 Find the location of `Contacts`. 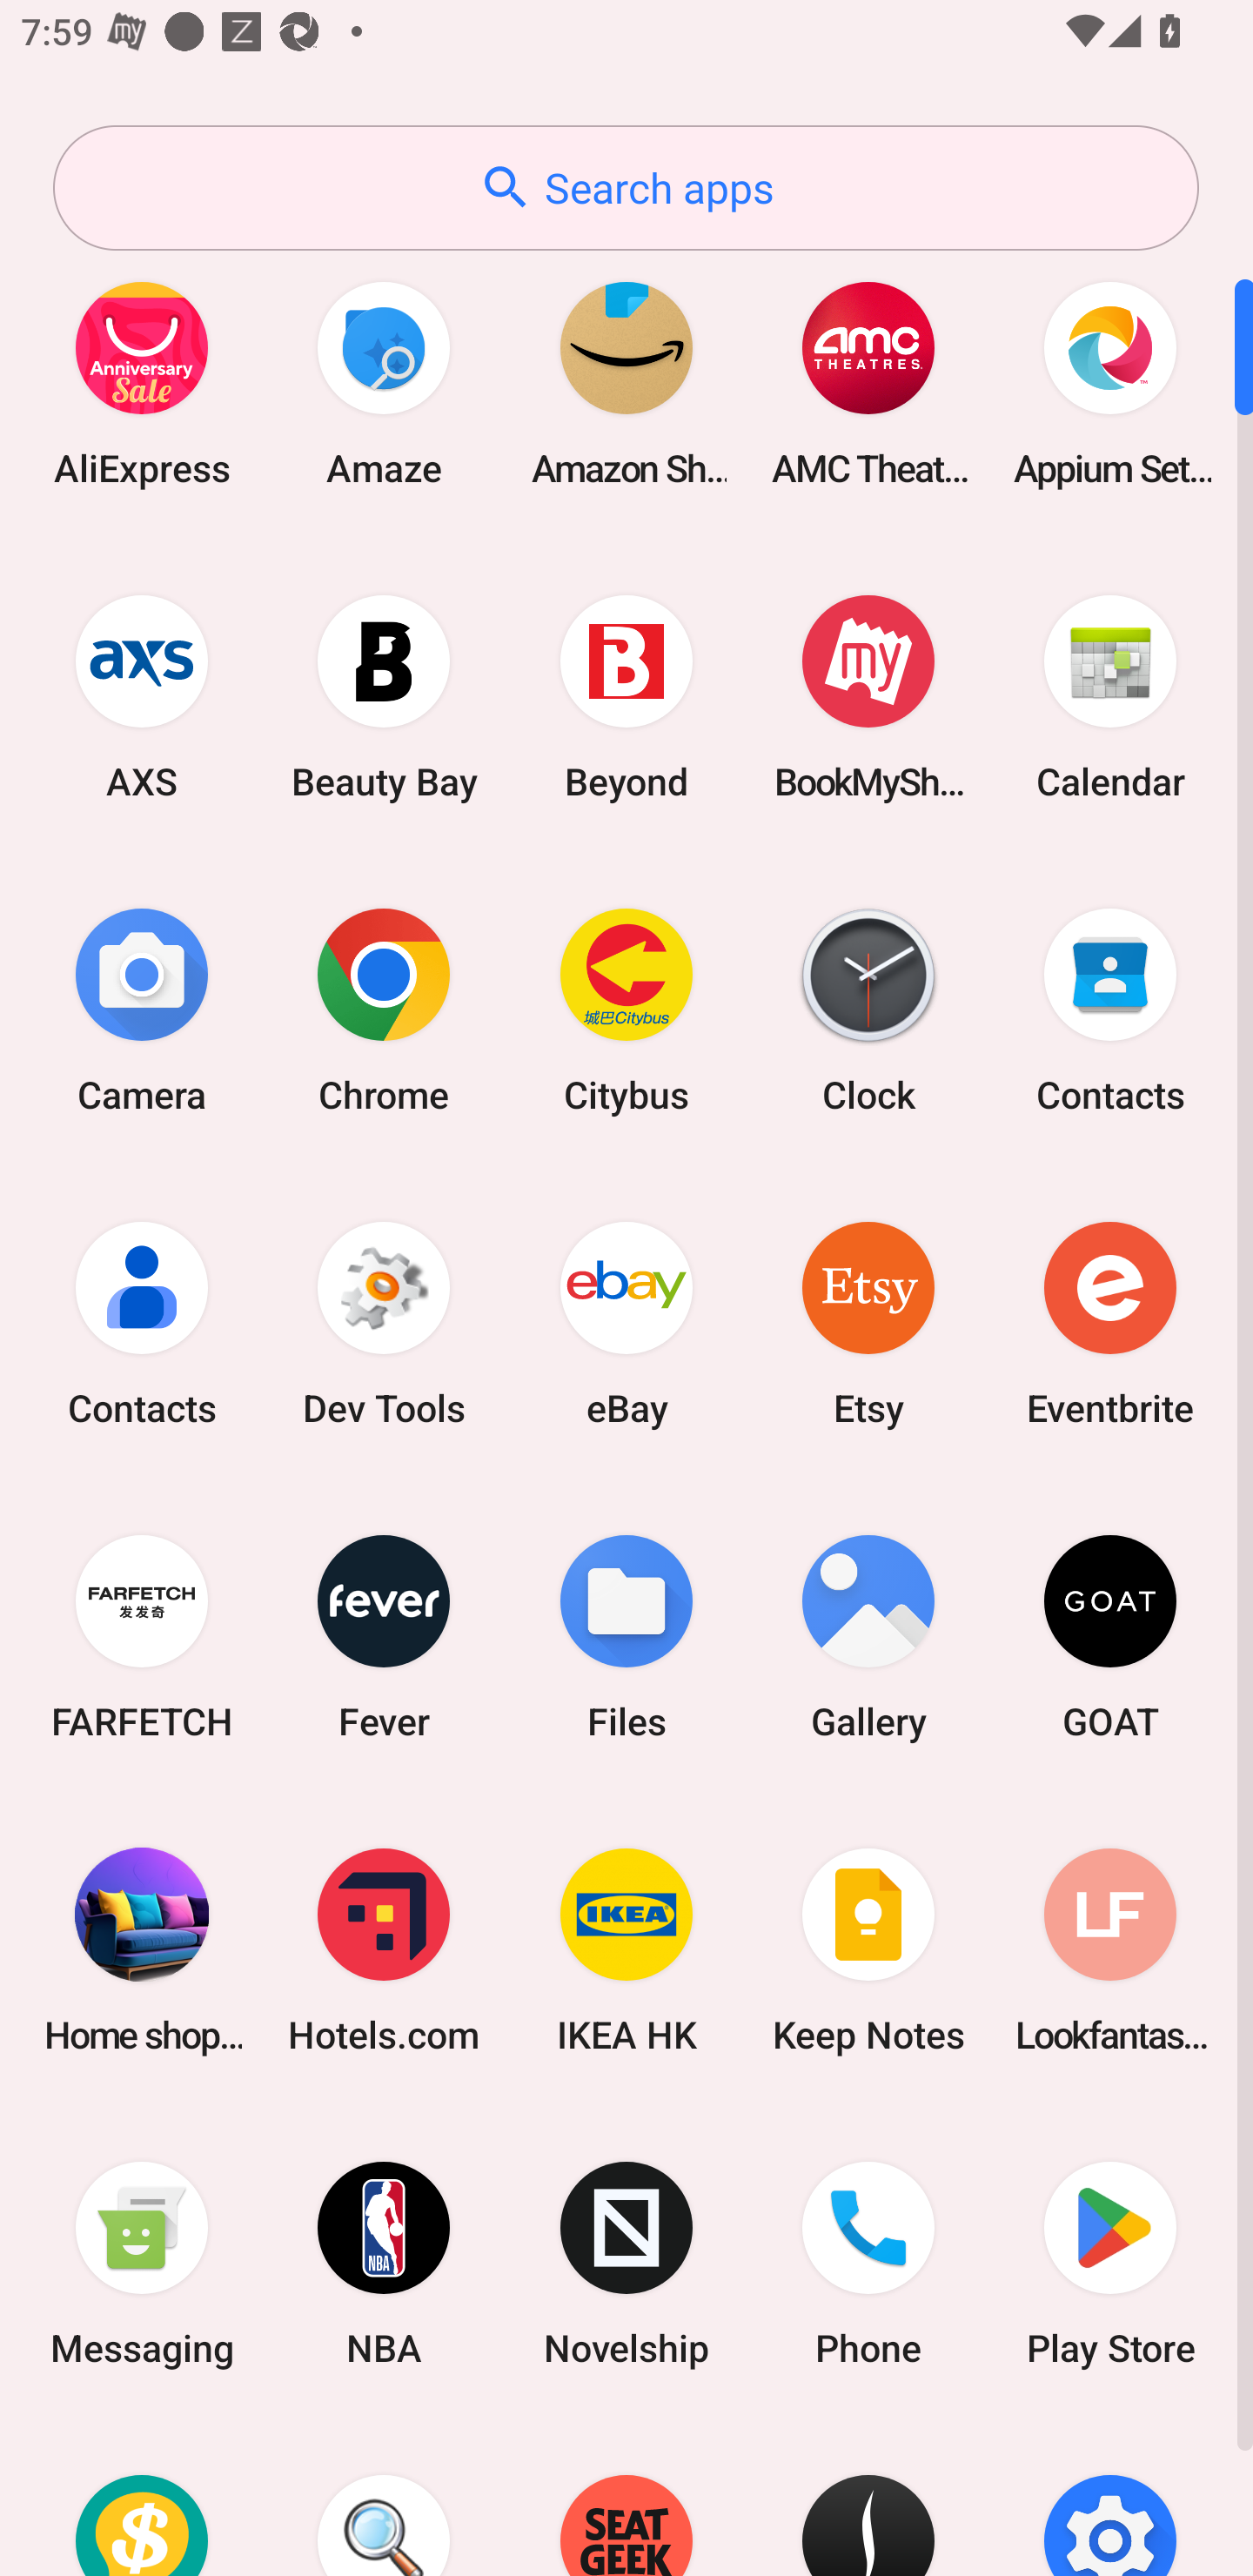

Contacts is located at coordinates (1110, 1010).